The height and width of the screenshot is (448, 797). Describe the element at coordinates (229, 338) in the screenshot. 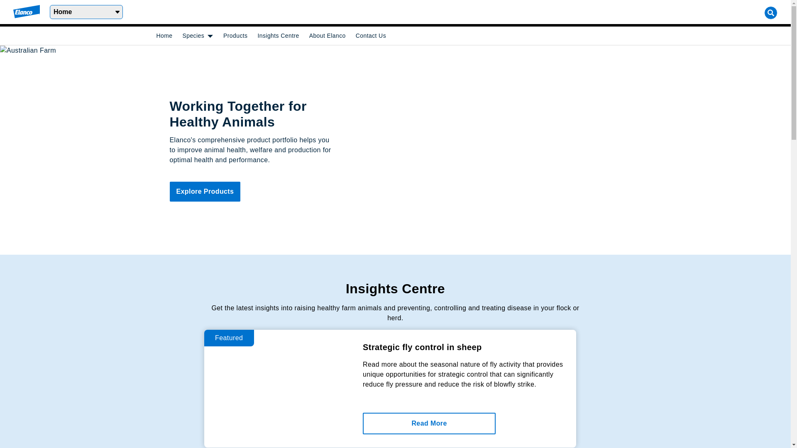

I see `Featured` at that location.